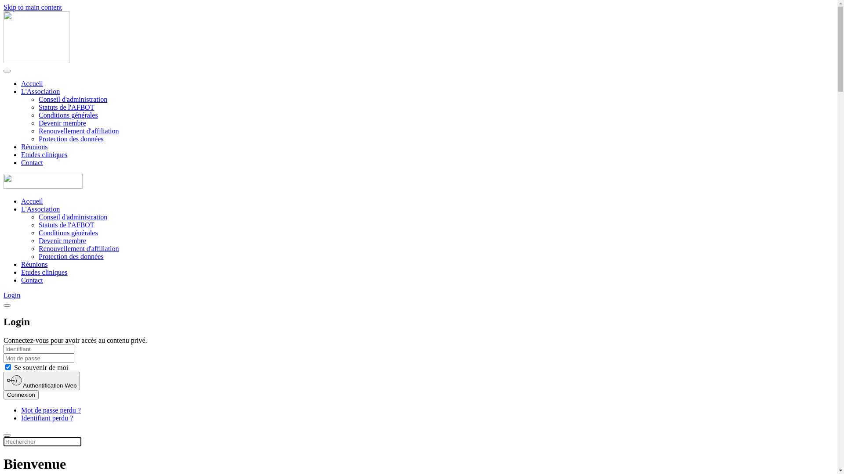 This screenshot has width=844, height=474. Describe the element at coordinates (79, 248) in the screenshot. I see `Renouvellement d'affiliation` at that location.